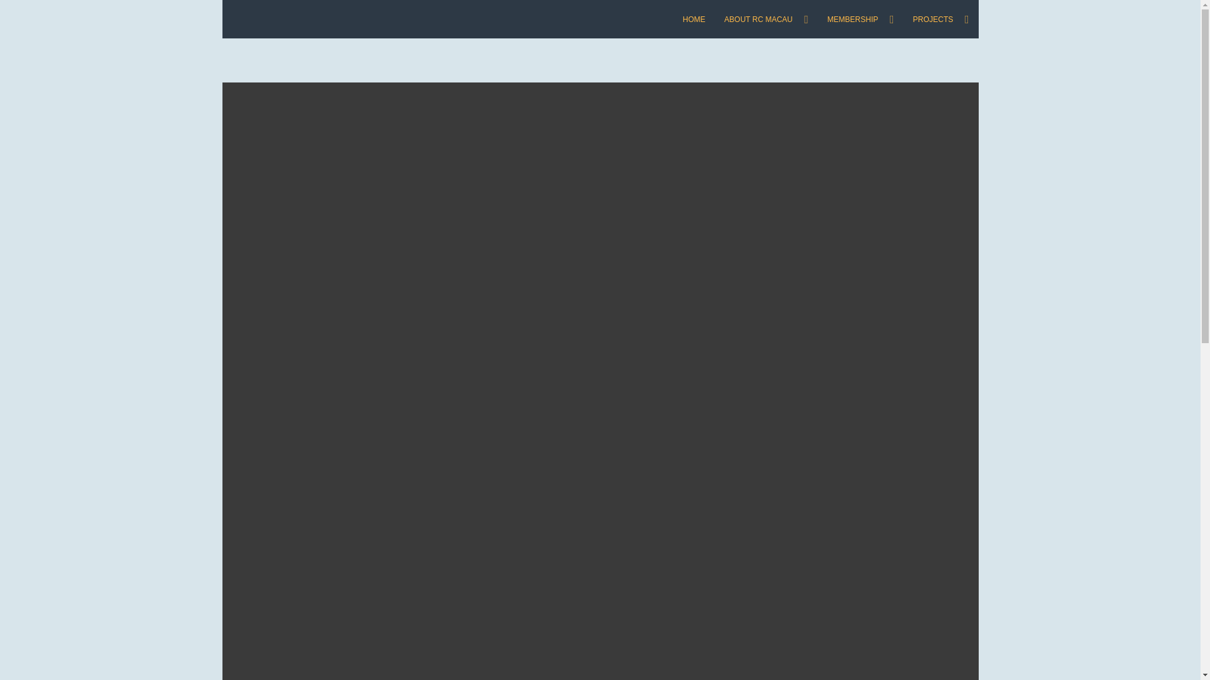 This screenshot has width=1210, height=680. I want to click on PROJECTS, so click(940, 19).